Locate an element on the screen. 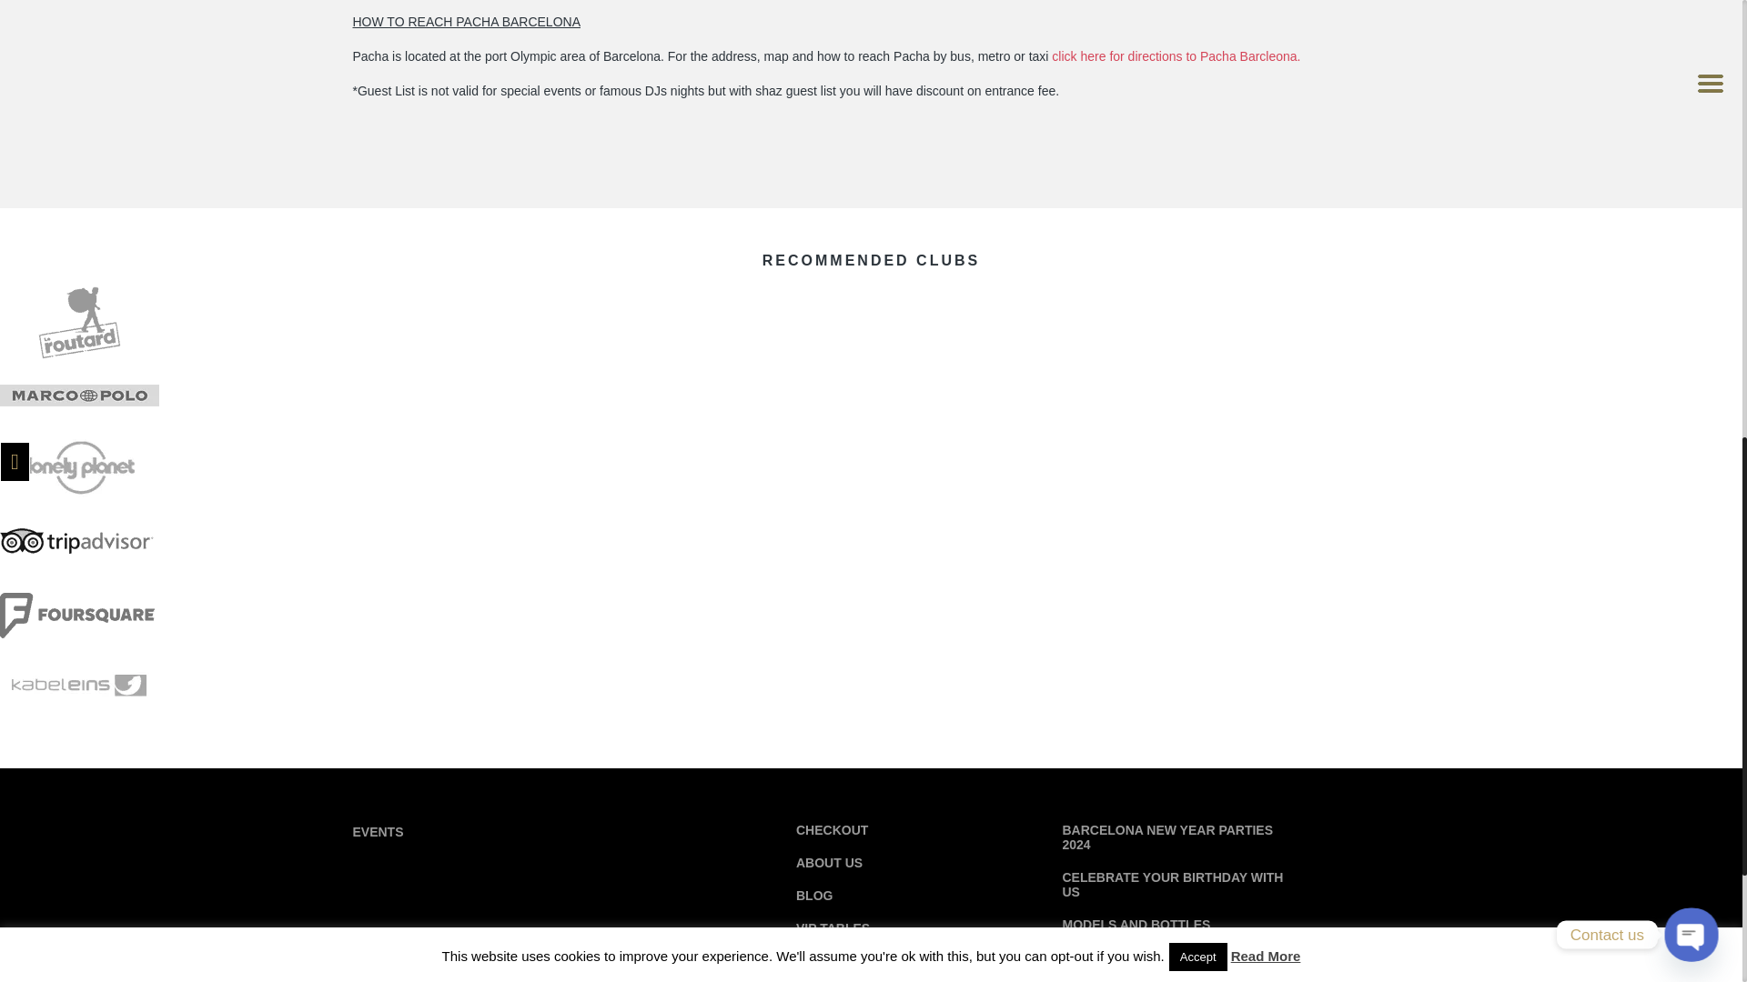 This screenshot has width=1747, height=982. VIP TABLES is located at coordinates (833, 928).